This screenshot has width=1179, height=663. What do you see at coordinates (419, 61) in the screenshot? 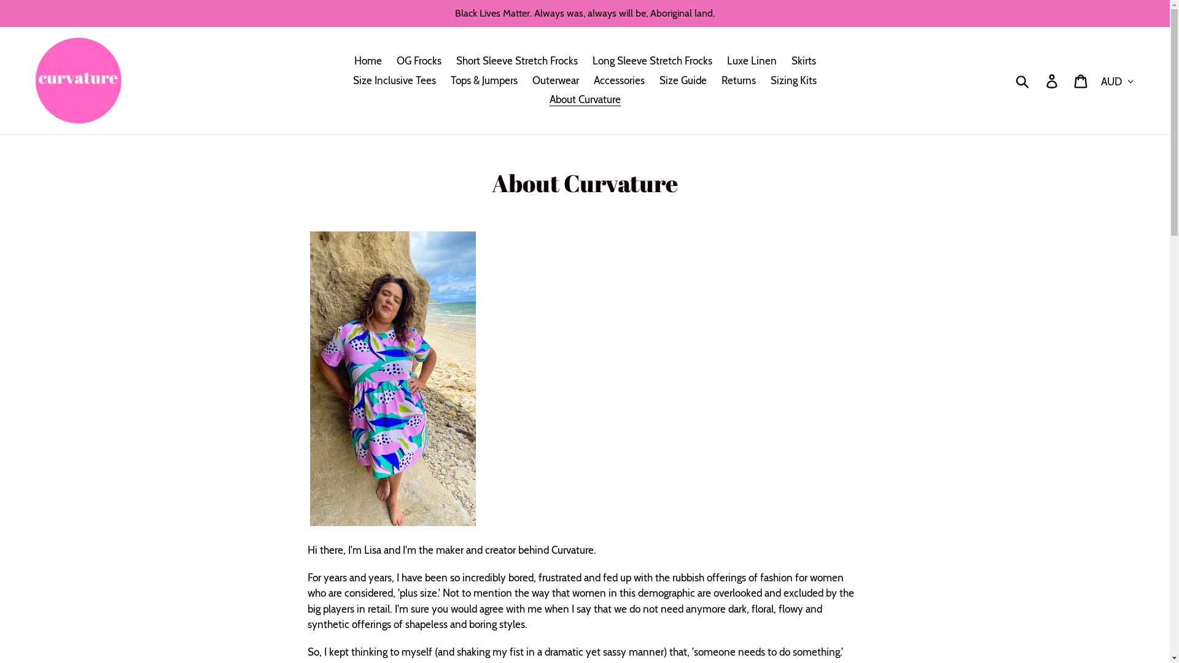
I see `OG Frocks` at bounding box center [419, 61].